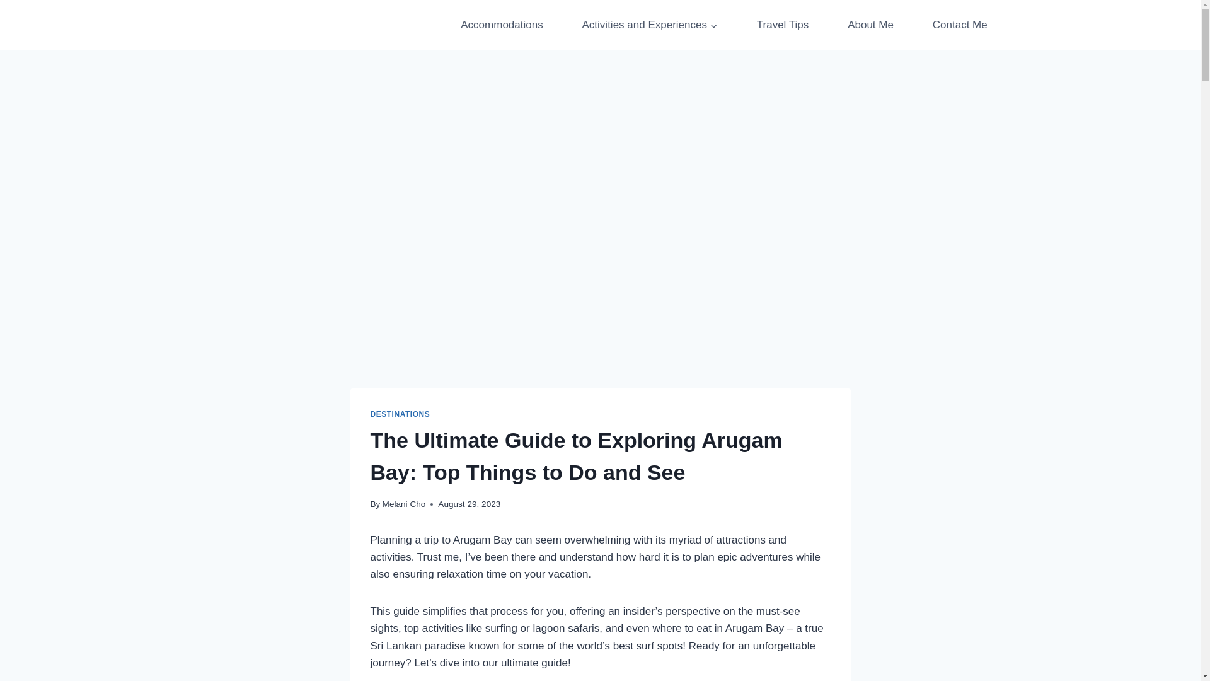 This screenshot has height=681, width=1210. What do you see at coordinates (870, 25) in the screenshot?
I see `About Me` at bounding box center [870, 25].